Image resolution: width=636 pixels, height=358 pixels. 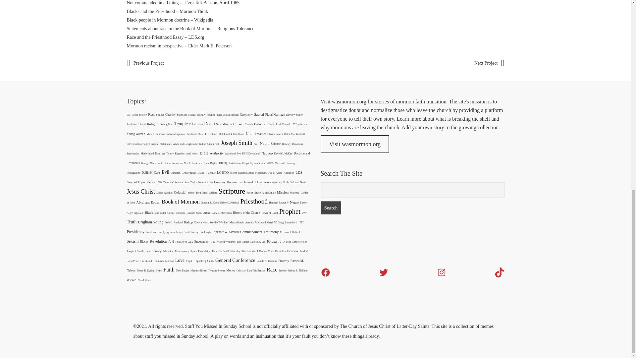 What do you see at coordinates (219, 115) in the screenshot?
I see `glass` at bounding box center [219, 115].